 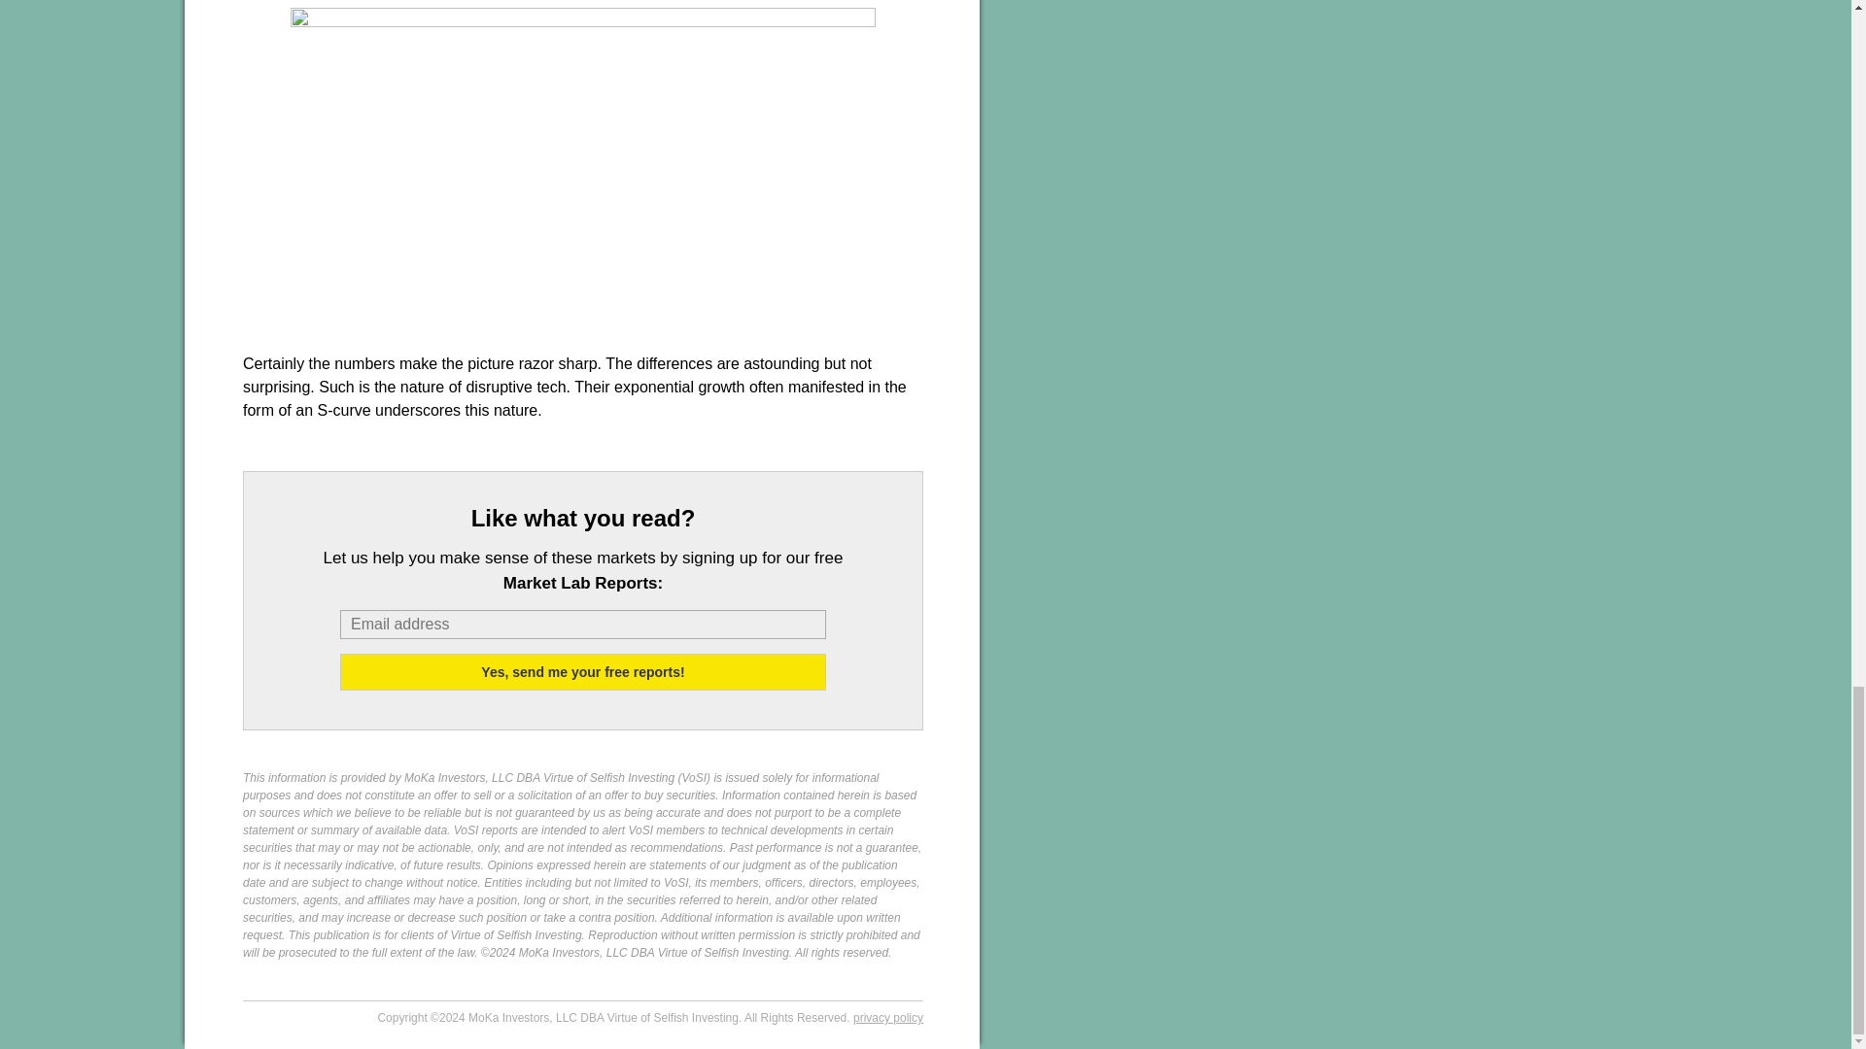 What do you see at coordinates (583, 671) in the screenshot?
I see `Yes, send me your free reports!` at bounding box center [583, 671].